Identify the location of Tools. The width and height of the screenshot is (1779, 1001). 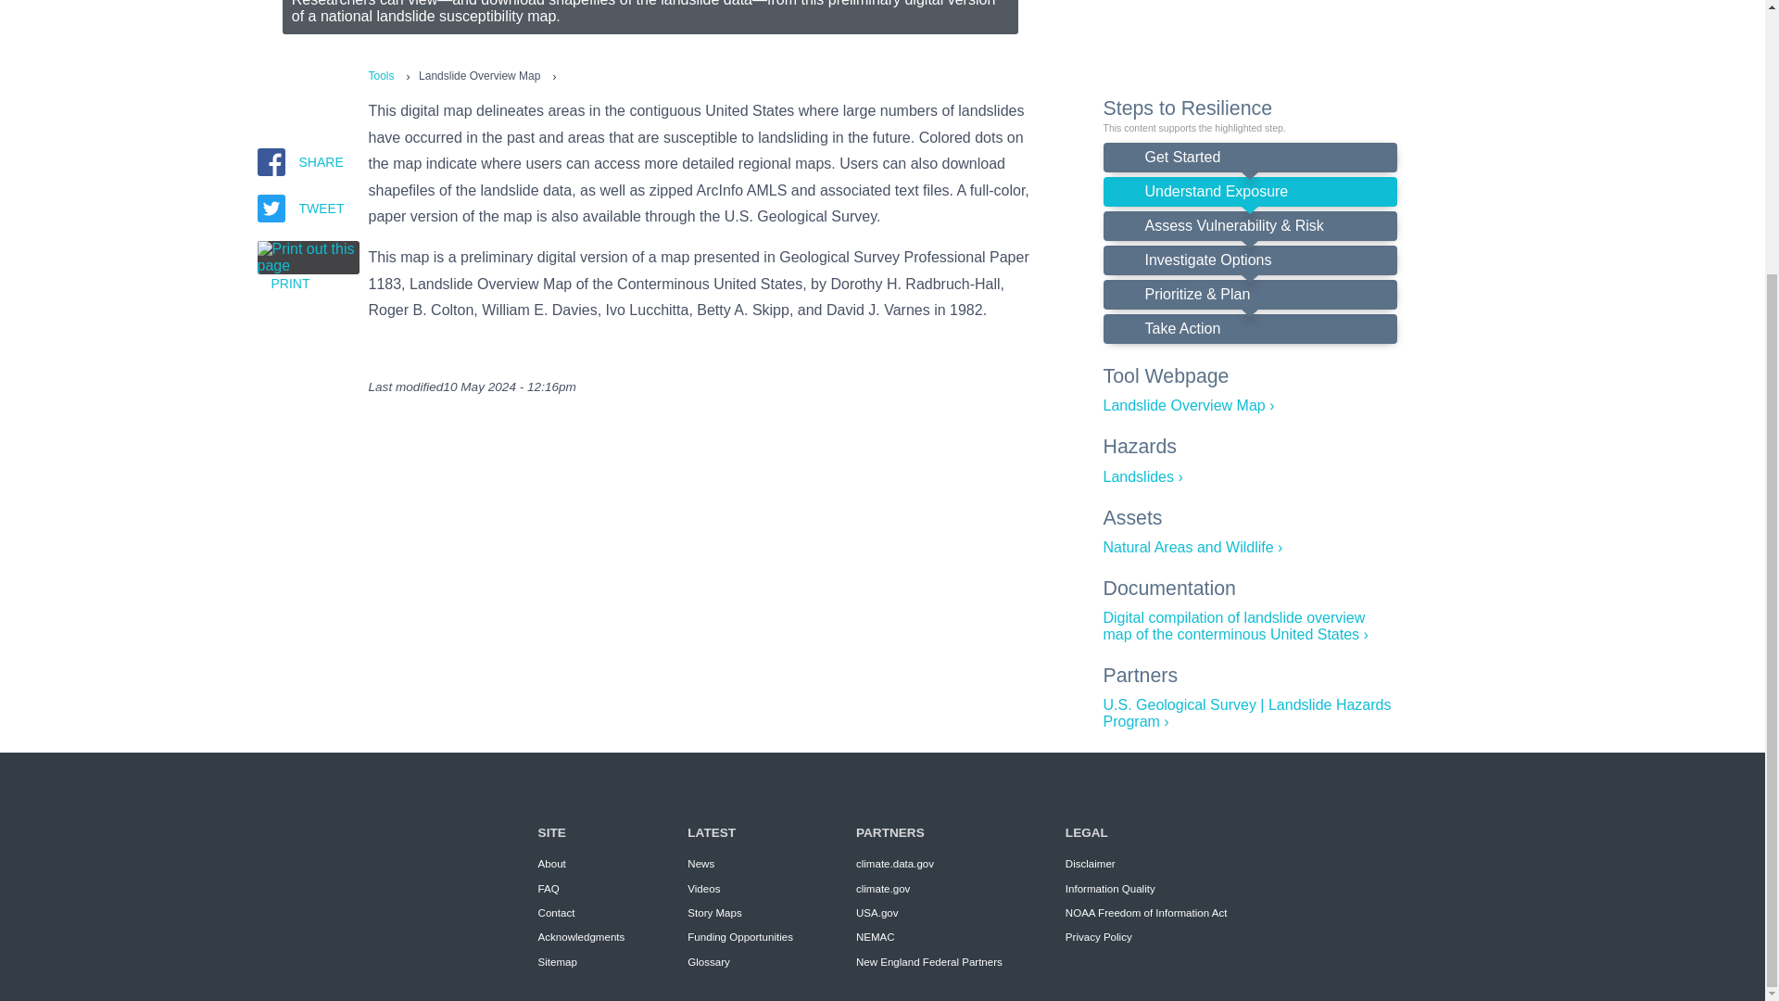
(382, 75).